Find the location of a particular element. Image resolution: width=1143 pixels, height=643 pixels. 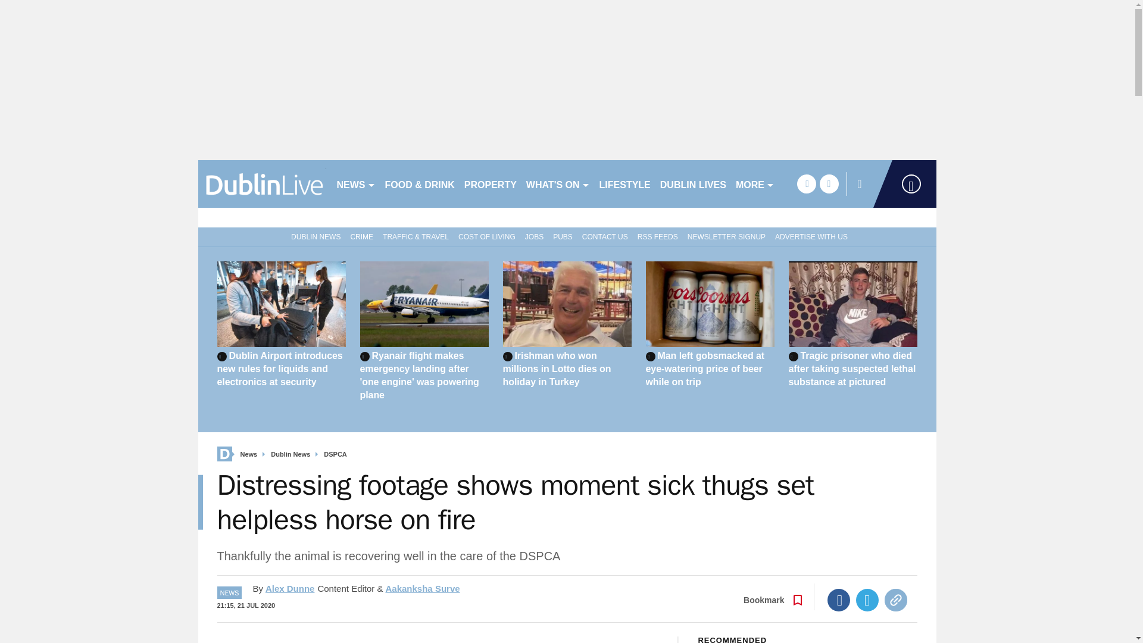

Facebook is located at coordinates (839, 600).